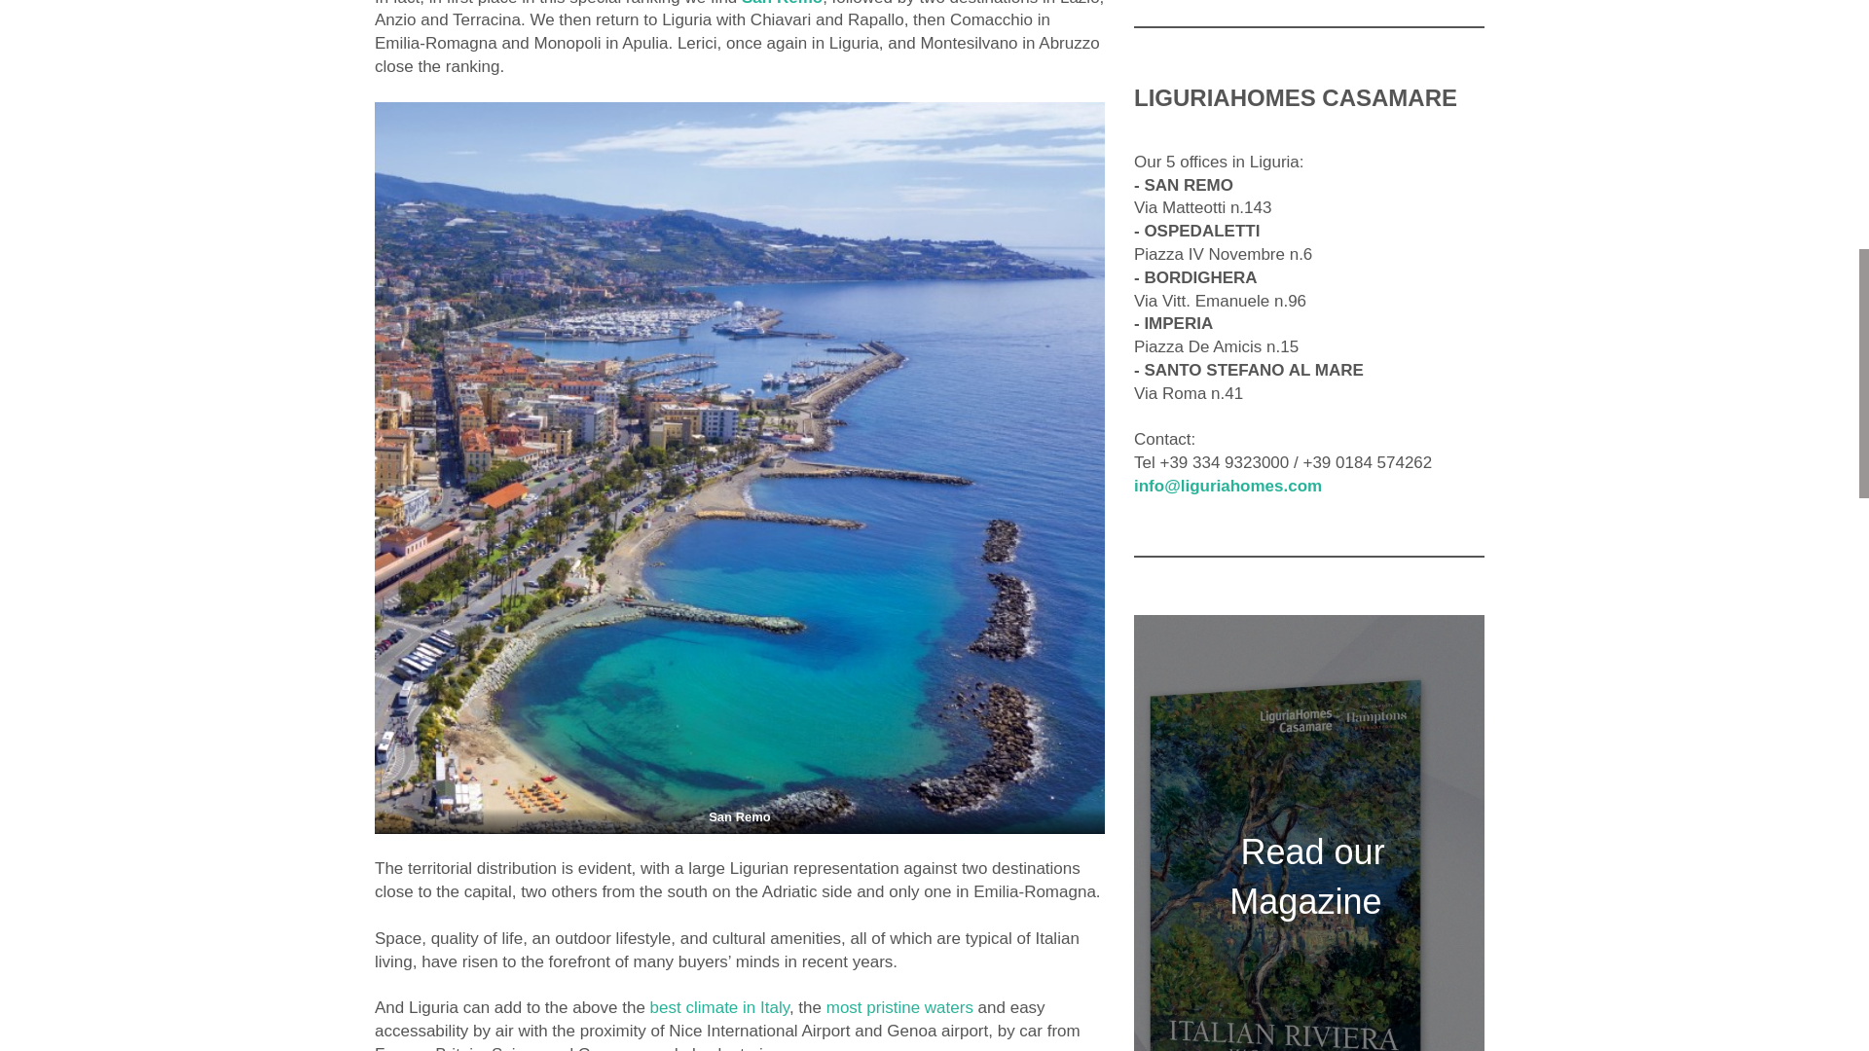  I want to click on best climate in Italy, so click(719, 1008).